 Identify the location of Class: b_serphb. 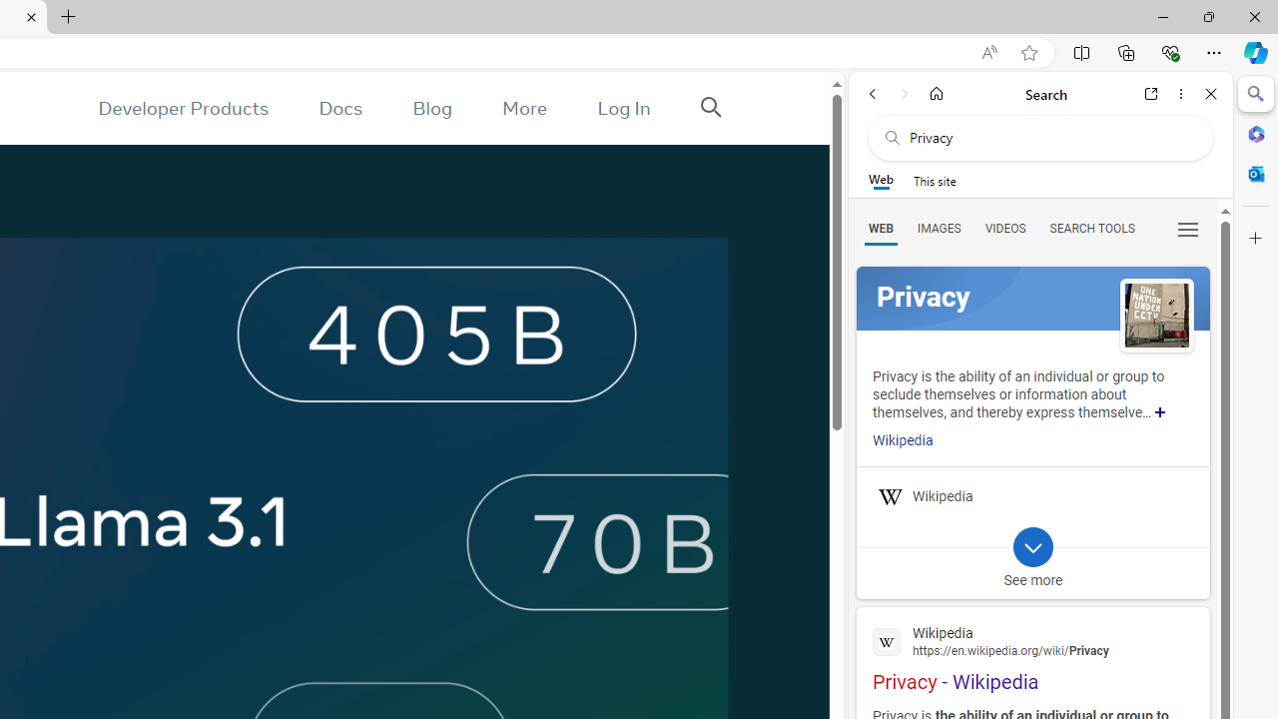
(1188, 230).